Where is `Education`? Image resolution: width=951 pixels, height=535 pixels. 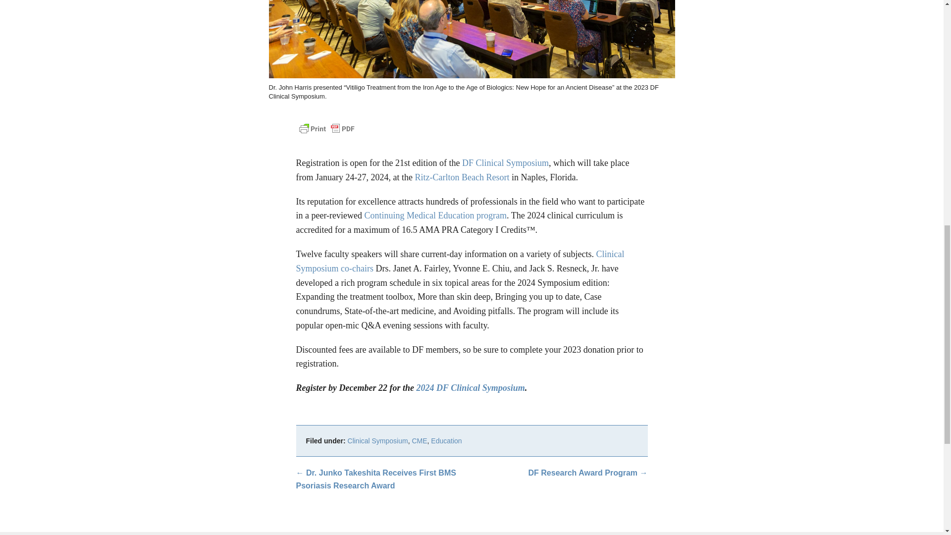
Education is located at coordinates (446, 441).